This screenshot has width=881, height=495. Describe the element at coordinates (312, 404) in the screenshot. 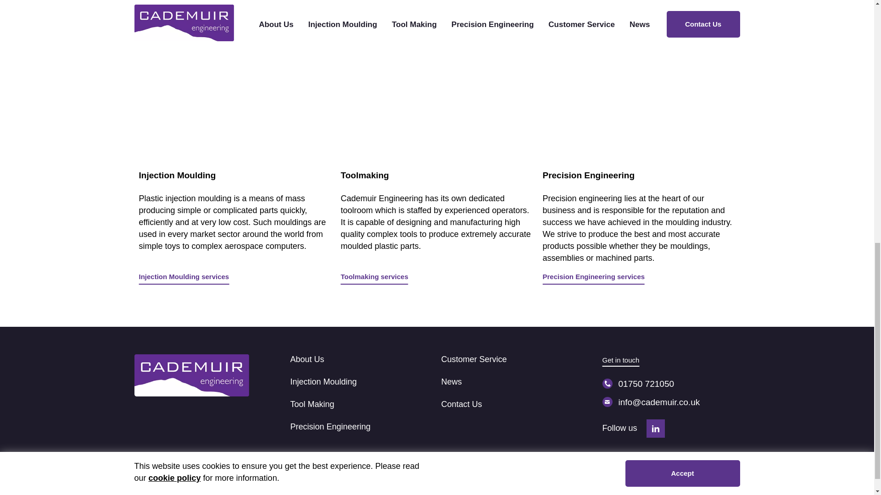

I see `Tool Making` at that location.